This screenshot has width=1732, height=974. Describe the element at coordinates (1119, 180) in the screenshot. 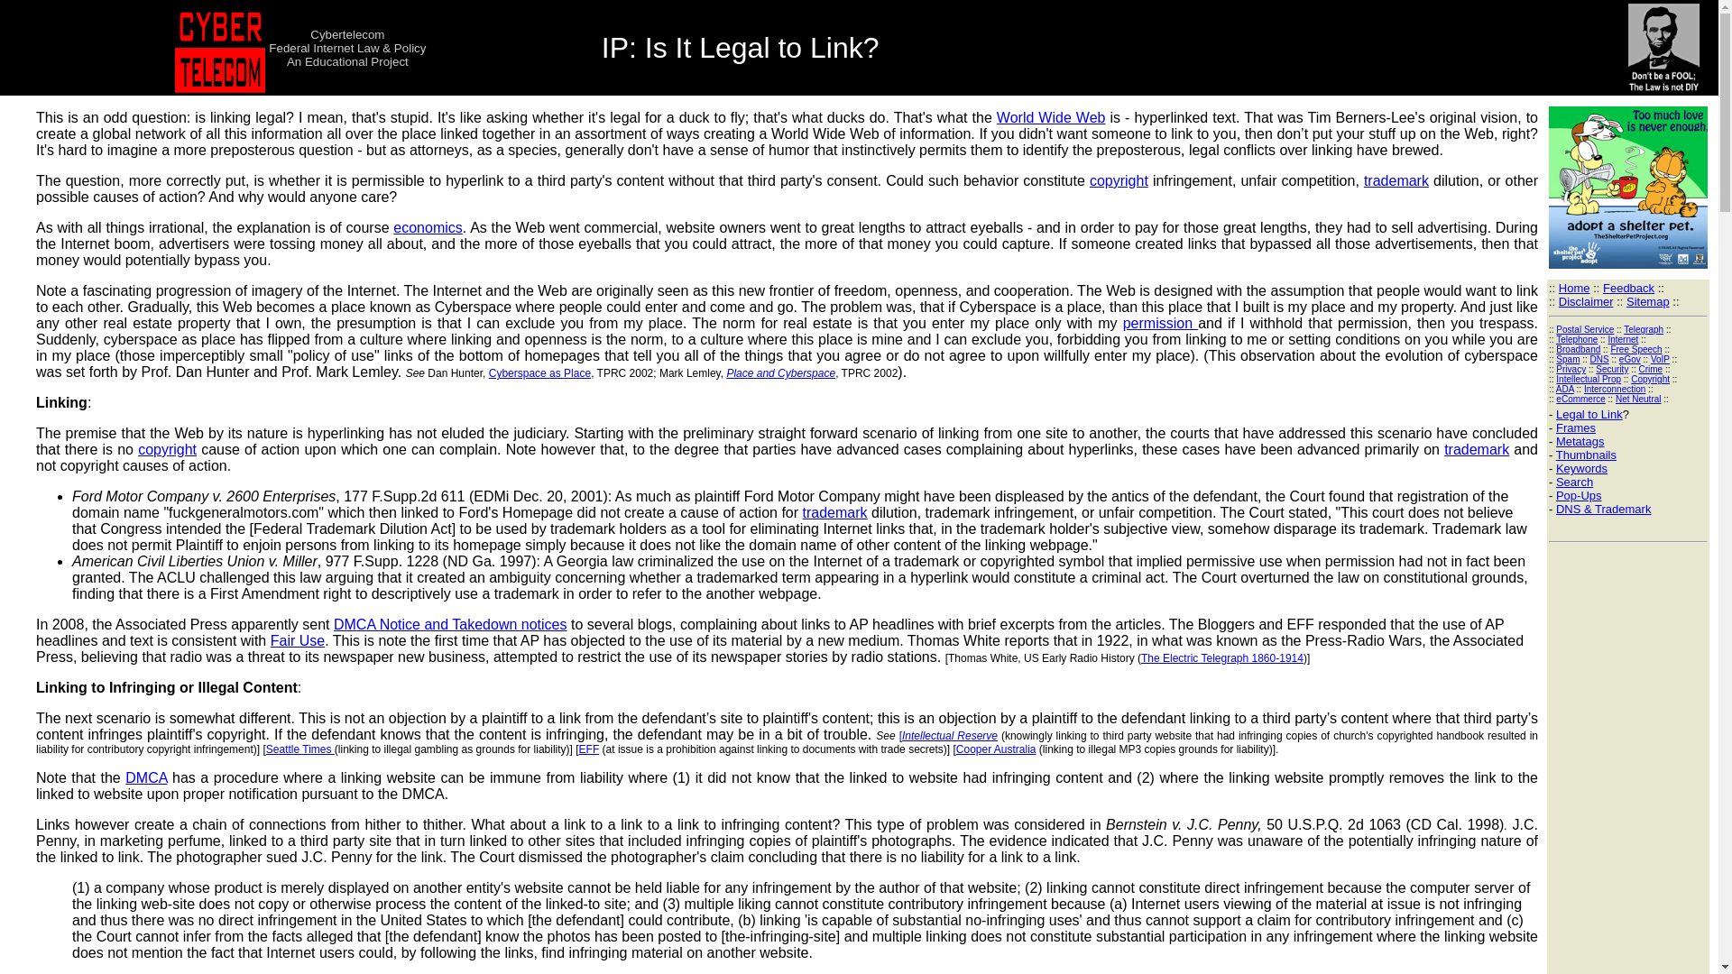

I see `copyright` at that location.